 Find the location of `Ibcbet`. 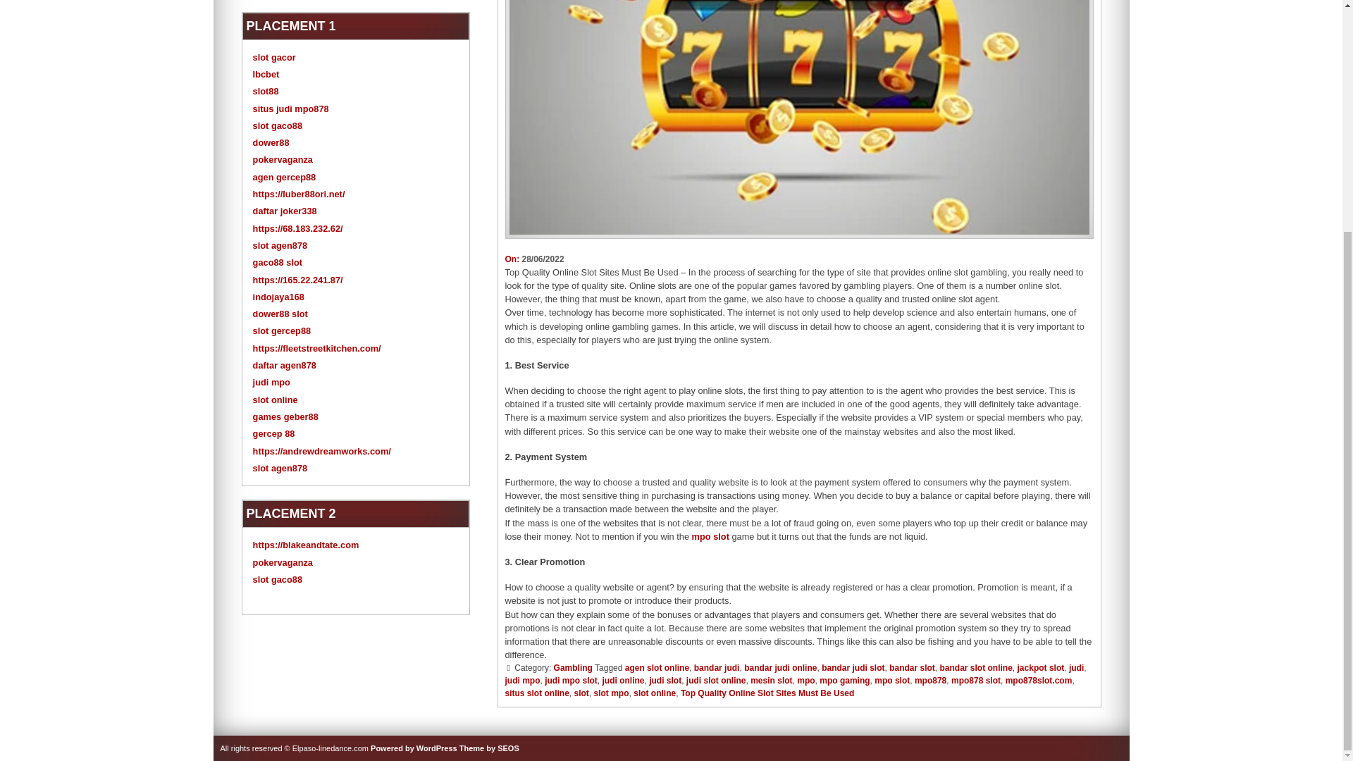

Ibcbet is located at coordinates (266, 75).